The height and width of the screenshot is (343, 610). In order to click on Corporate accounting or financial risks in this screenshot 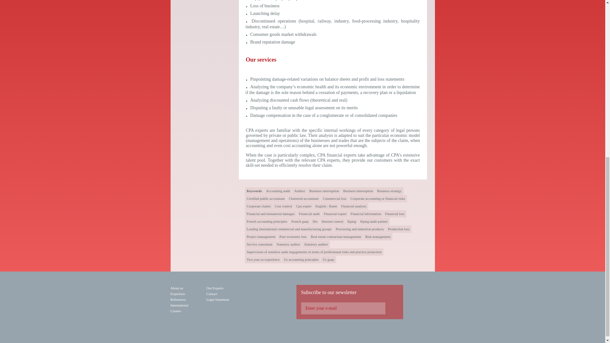, I will do `click(377, 199)`.